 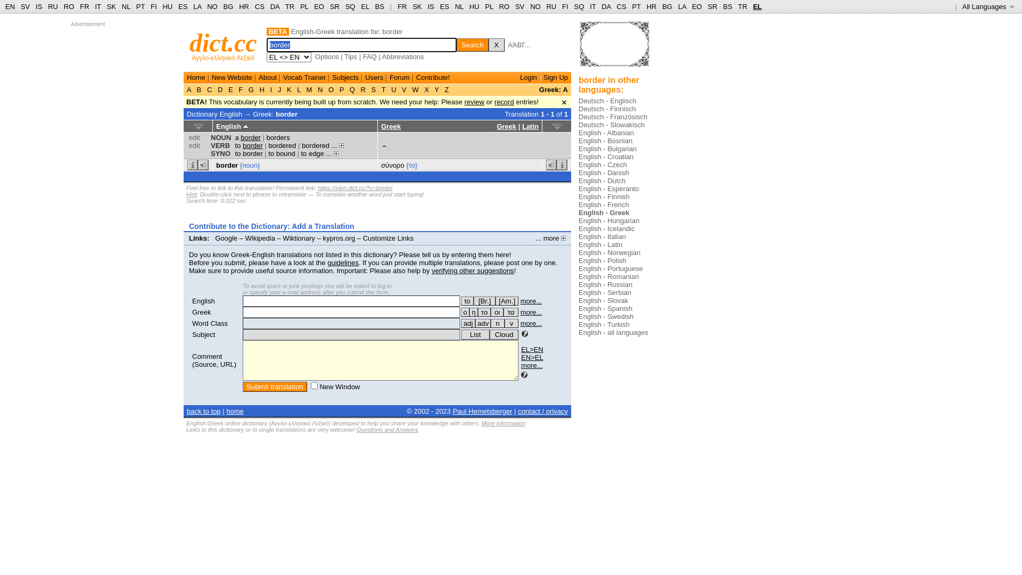 I want to click on PT, so click(x=141, y=6).